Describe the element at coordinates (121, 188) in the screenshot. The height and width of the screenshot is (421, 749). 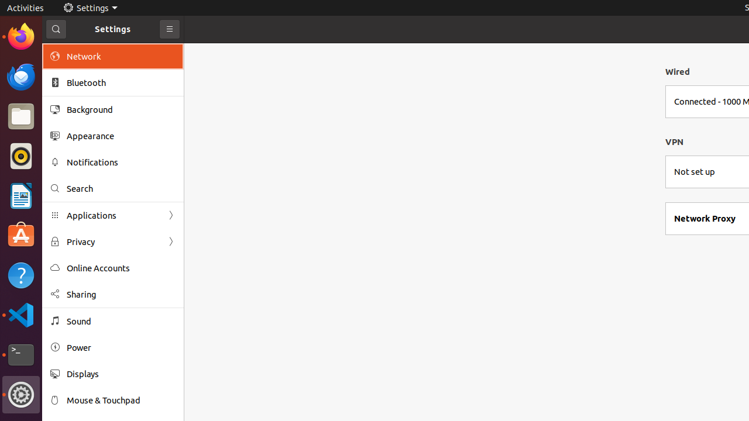
I see `Search` at that location.